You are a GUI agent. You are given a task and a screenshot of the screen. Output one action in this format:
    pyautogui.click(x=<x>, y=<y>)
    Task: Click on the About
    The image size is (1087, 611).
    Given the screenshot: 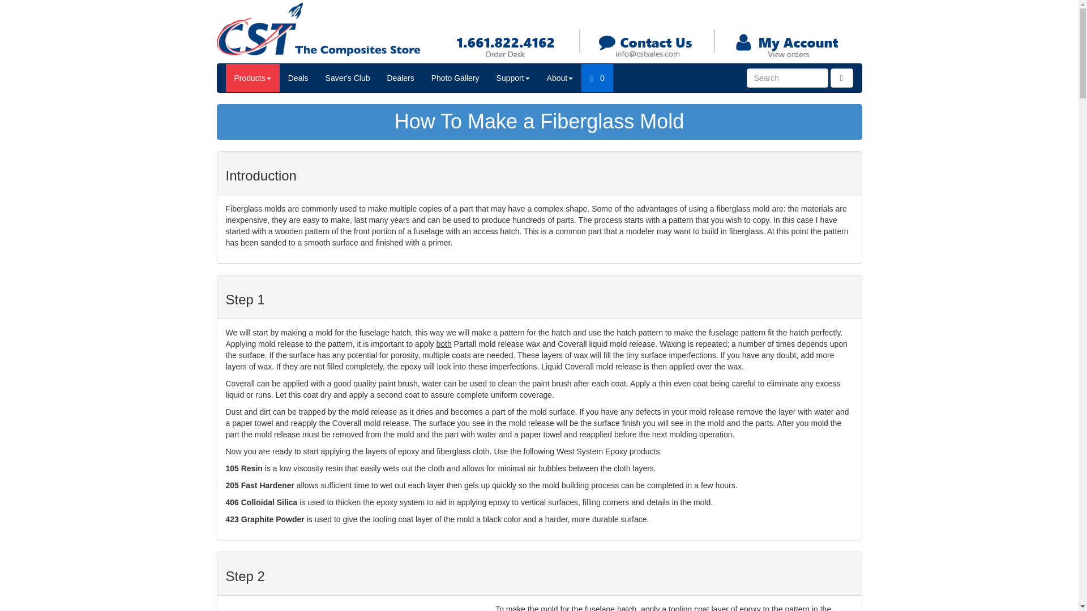 What is the action you would take?
    pyautogui.click(x=559, y=78)
    